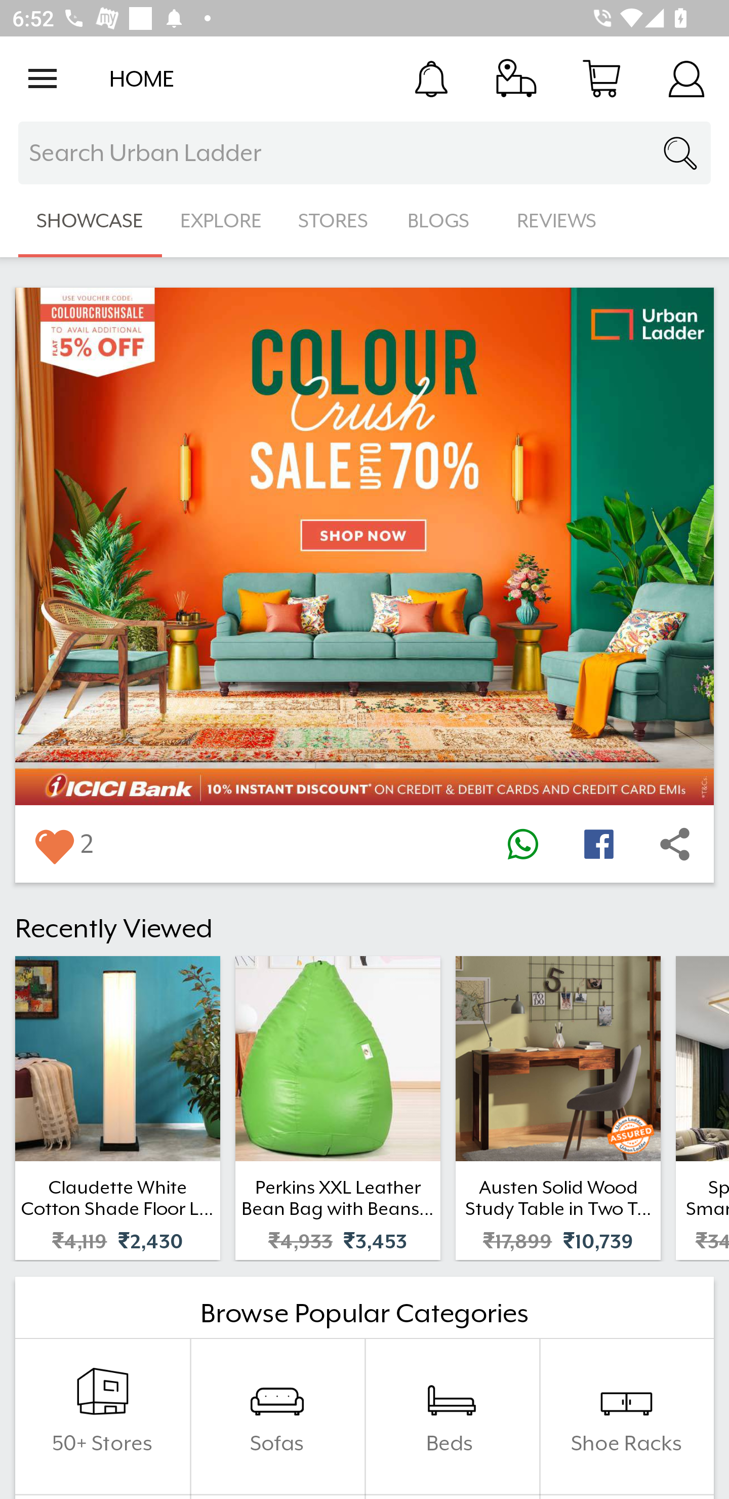 The height and width of the screenshot is (1499, 729). What do you see at coordinates (431, 78) in the screenshot?
I see `Notification` at bounding box center [431, 78].